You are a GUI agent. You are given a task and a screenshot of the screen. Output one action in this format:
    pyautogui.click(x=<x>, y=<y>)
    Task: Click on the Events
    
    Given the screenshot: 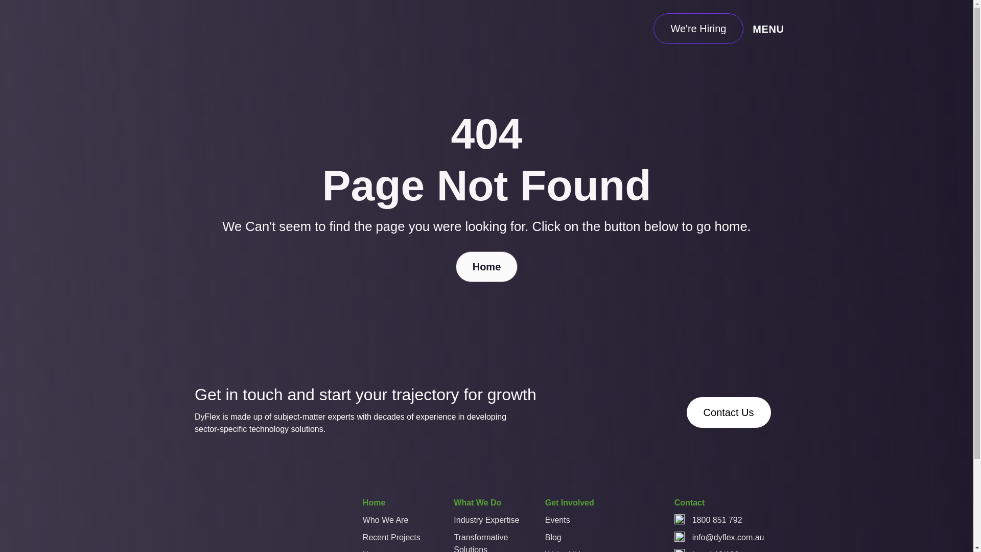 What is the action you would take?
    pyautogui.click(x=578, y=523)
    